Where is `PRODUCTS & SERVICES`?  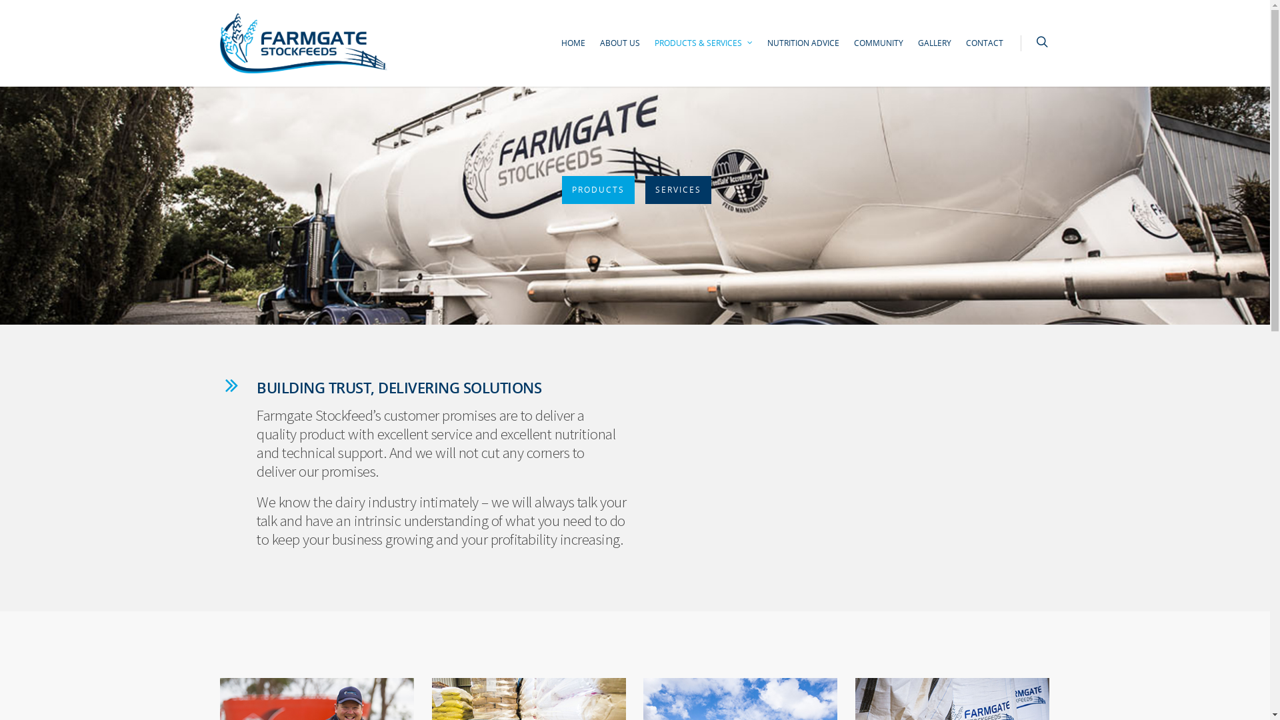 PRODUCTS & SERVICES is located at coordinates (704, 50).